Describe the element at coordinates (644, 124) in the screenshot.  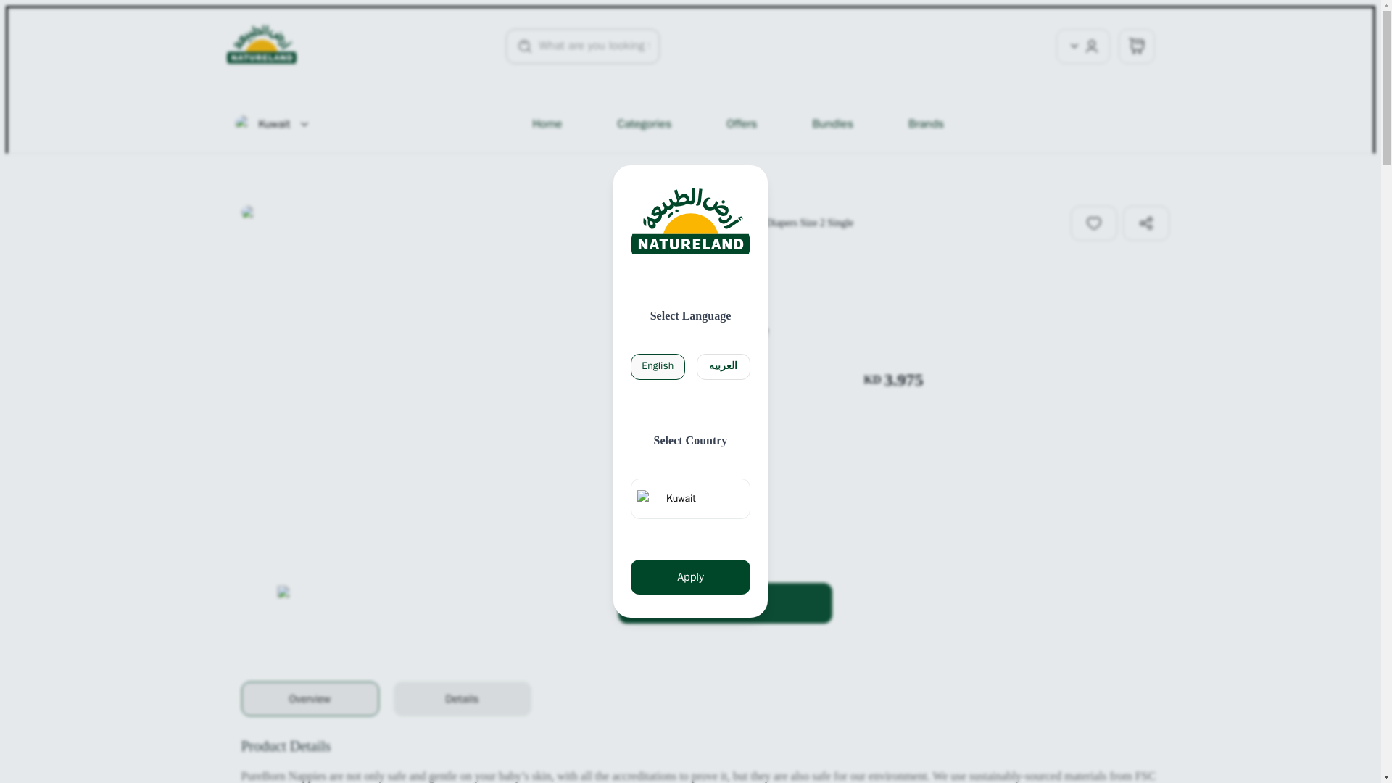
I see `Categories` at that location.